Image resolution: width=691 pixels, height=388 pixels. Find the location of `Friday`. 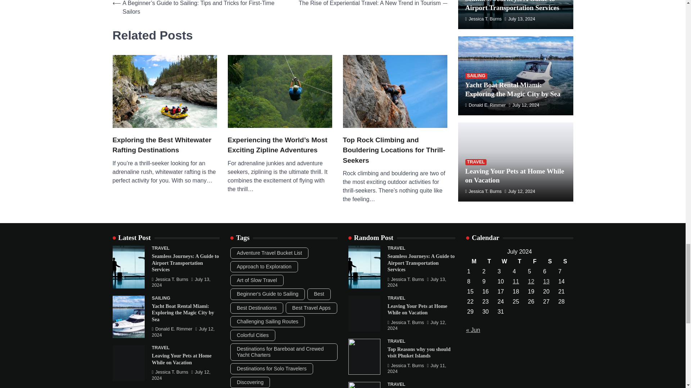

Friday is located at coordinates (535, 261).